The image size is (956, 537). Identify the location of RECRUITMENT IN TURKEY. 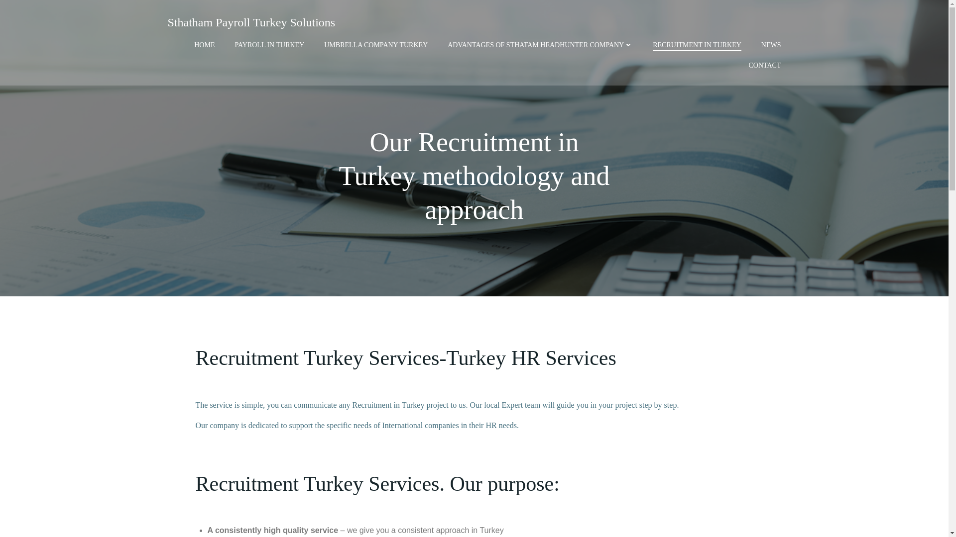
(697, 45).